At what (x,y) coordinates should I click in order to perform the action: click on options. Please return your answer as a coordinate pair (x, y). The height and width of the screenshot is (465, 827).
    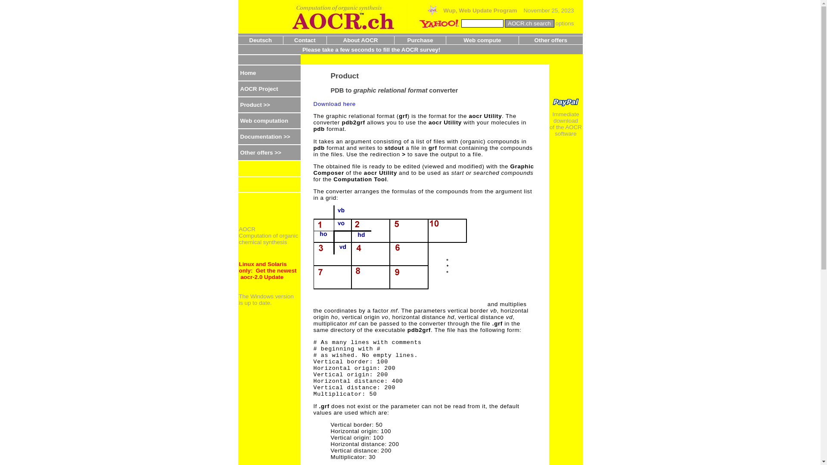
    Looking at the image, I should click on (565, 23).